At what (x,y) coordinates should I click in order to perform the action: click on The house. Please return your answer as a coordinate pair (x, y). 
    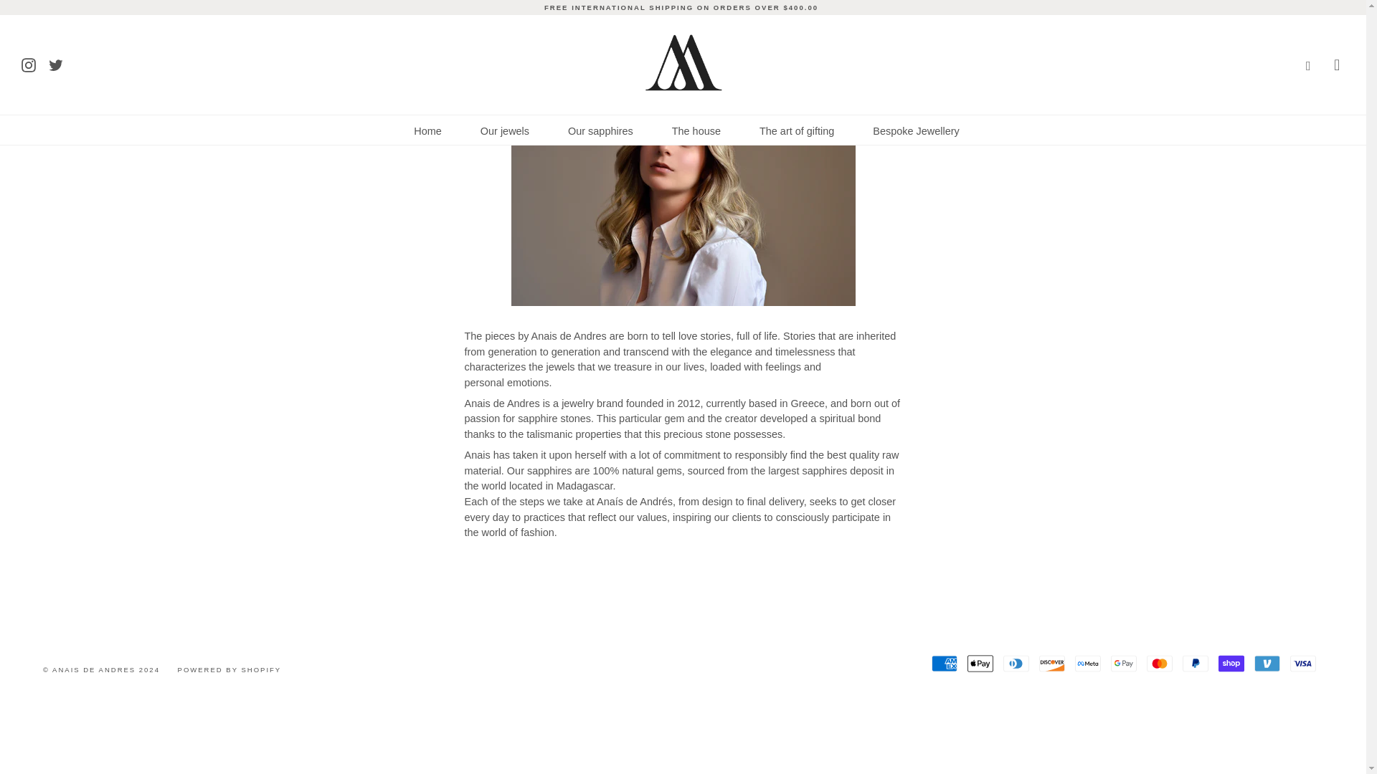
    Looking at the image, I should click on (696, 130).